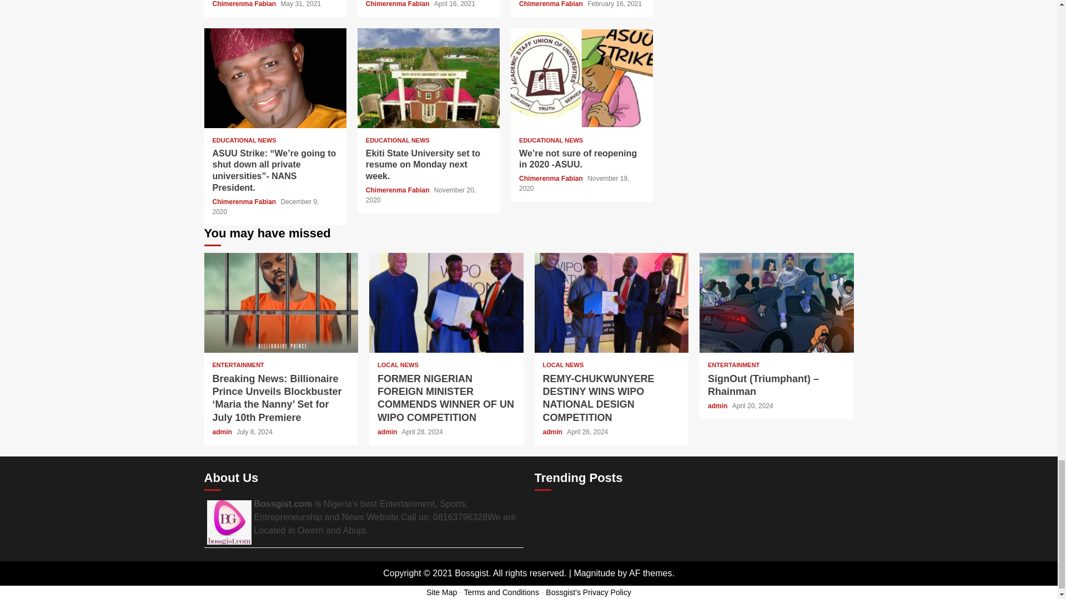 This screenshot has width=1066, height=599. I want to click on EDUCATIONAL NEWS, so click(244, 141).